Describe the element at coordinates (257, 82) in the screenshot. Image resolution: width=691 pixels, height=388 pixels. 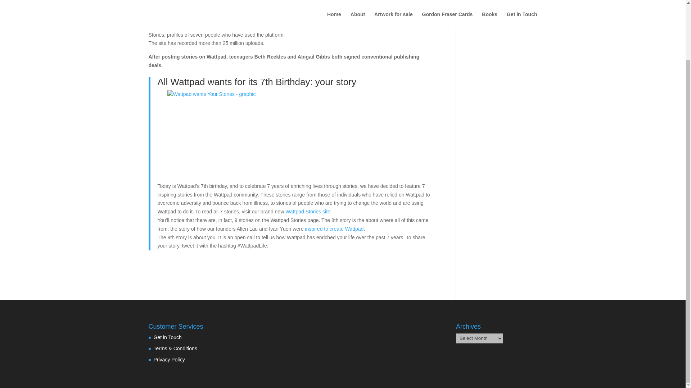
I see `All Wattpad wants for its 7th Birthday: your story` at that location.